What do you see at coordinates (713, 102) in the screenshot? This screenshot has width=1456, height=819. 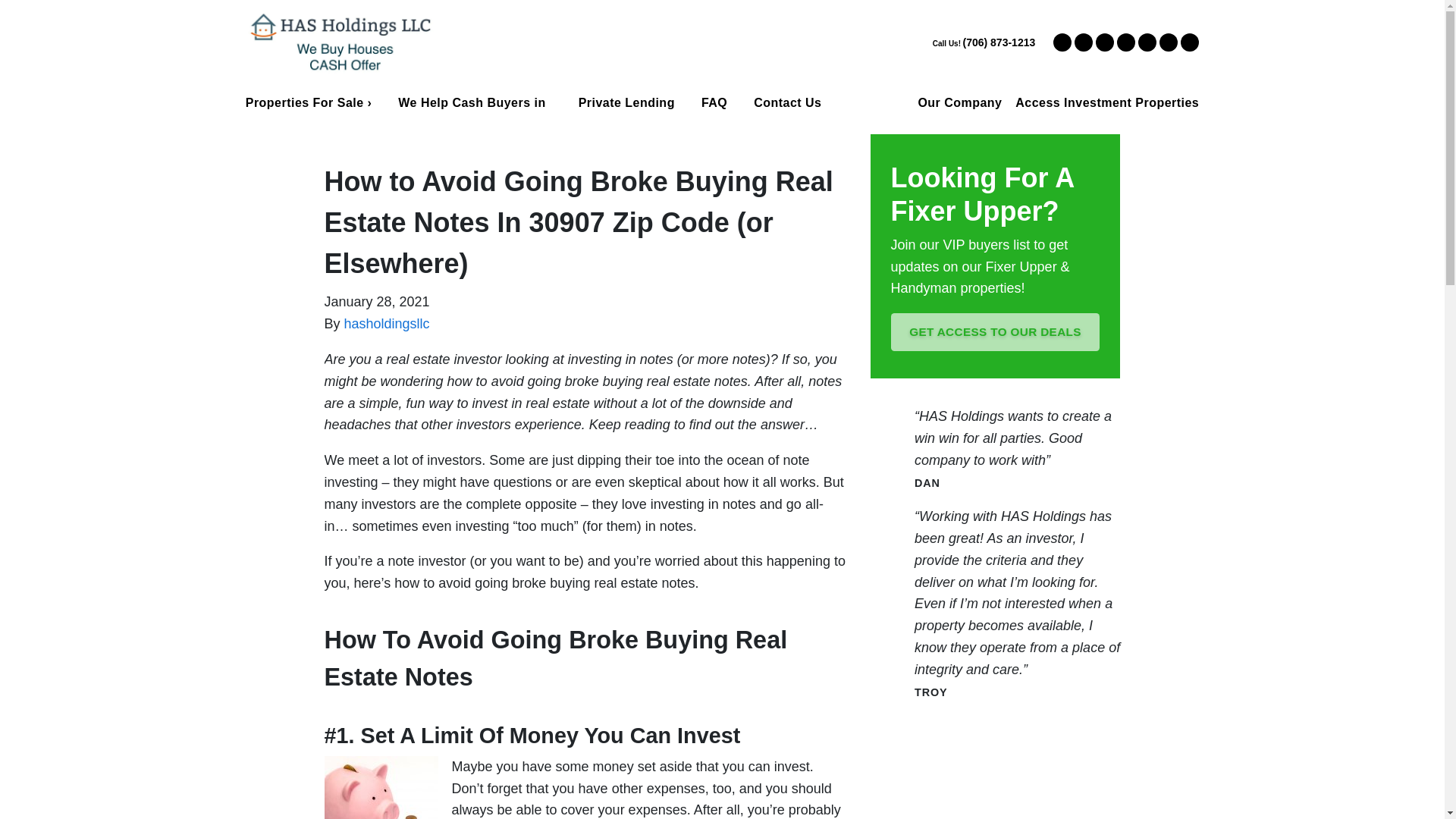 I see `FAQ` at bounding box center [713, 102].